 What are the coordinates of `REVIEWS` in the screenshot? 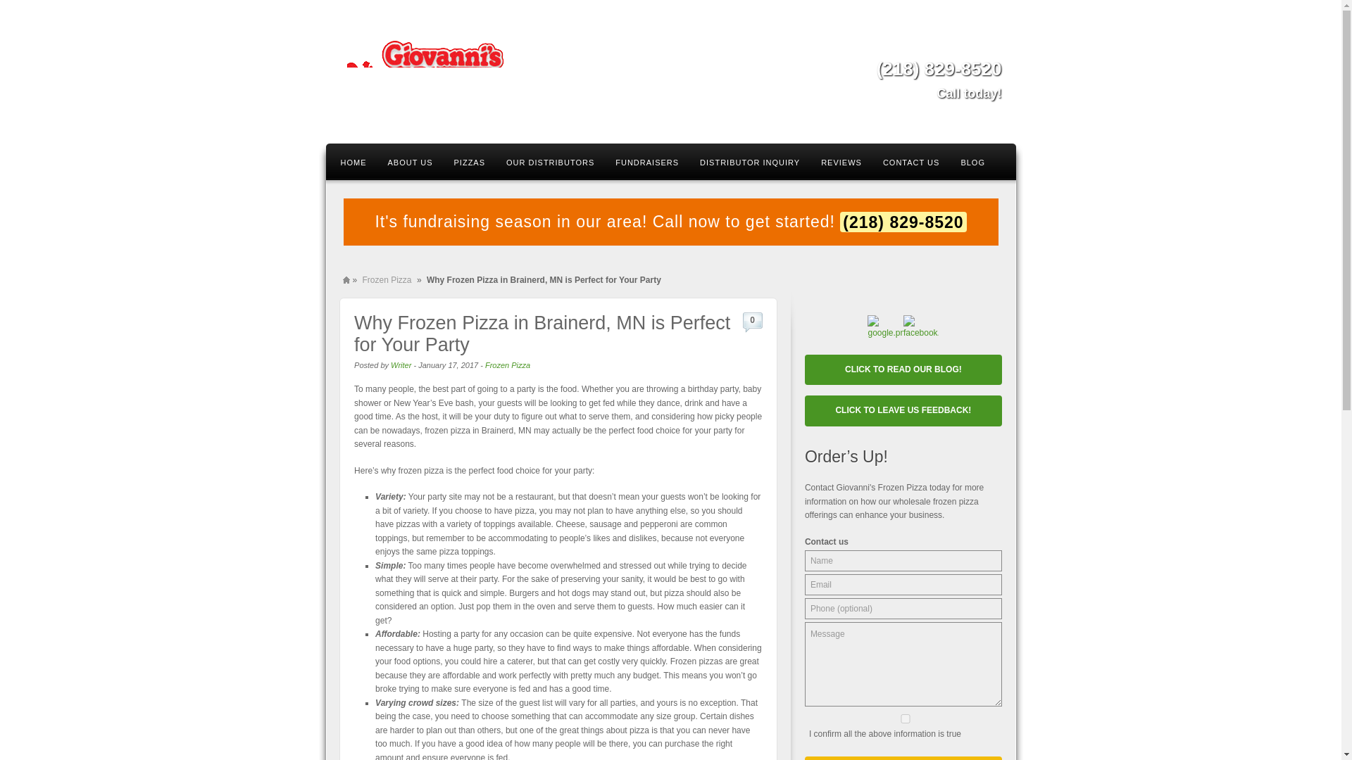 It's located at (841, 162).